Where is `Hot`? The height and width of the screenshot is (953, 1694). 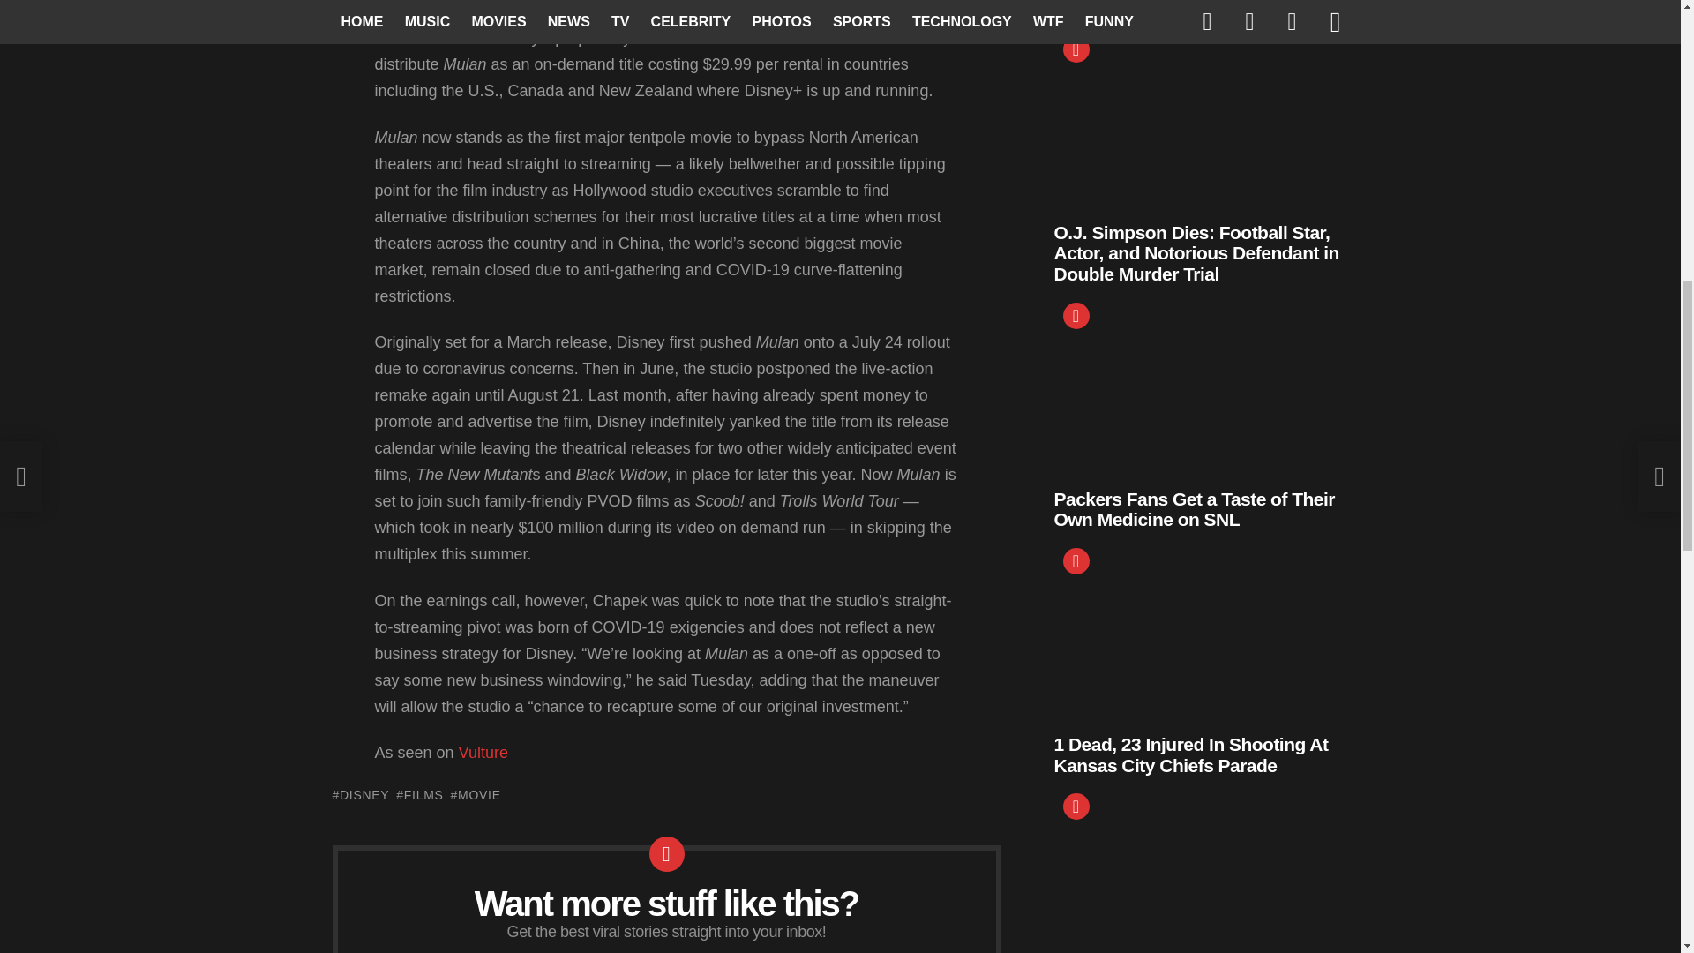
Hot is located at coordinates (1075, 316).